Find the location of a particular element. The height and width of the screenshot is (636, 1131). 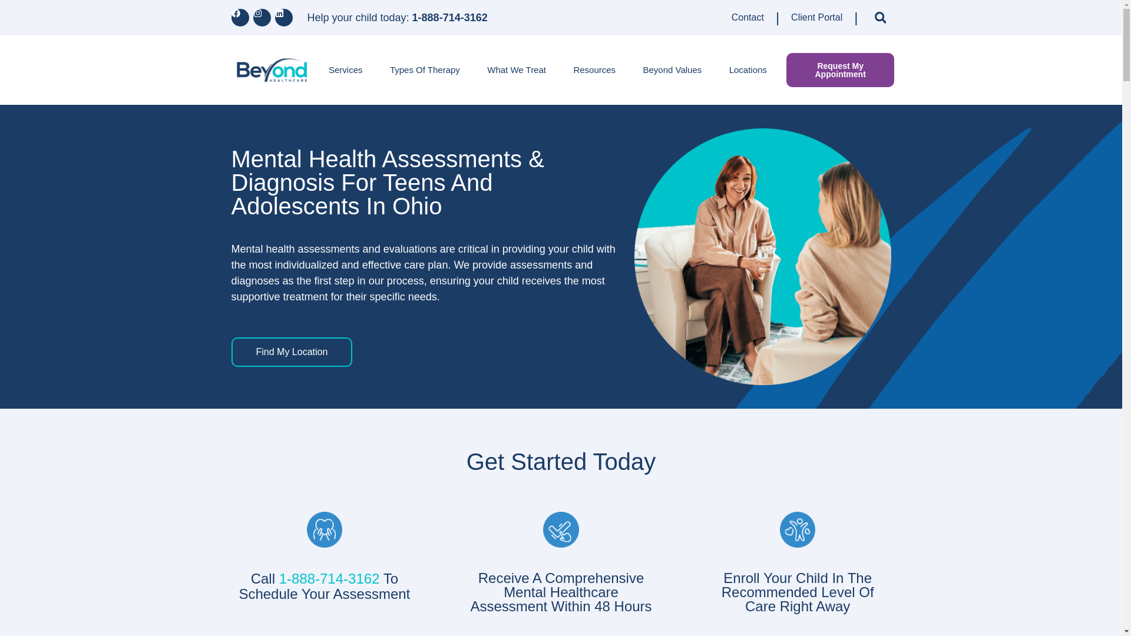

Resources is located at coordinates (594, 69).